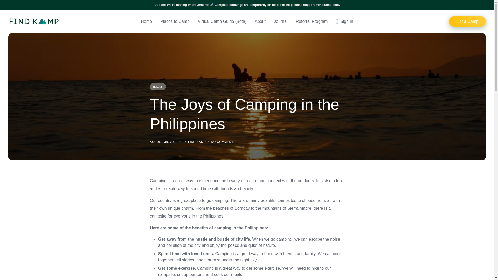 This screenshot has height=280, width=498. What do you see at coordinates (146, 22) in the screenshot?
I see `Home` at bounding box center [146, 22].